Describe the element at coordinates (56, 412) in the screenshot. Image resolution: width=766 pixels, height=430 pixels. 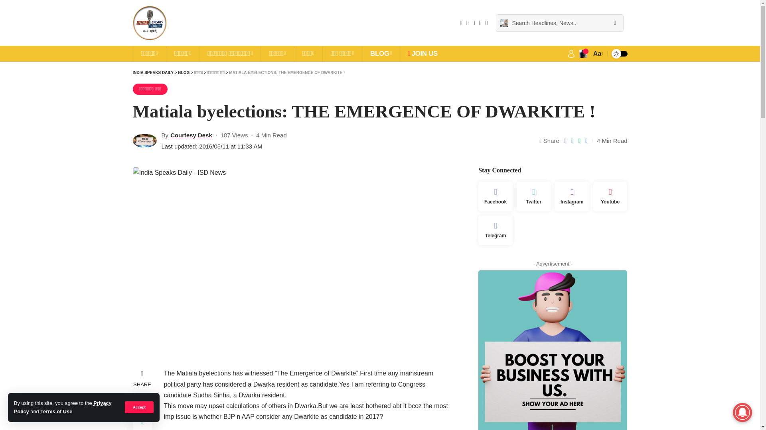
I see `Terms of Use` at that location.